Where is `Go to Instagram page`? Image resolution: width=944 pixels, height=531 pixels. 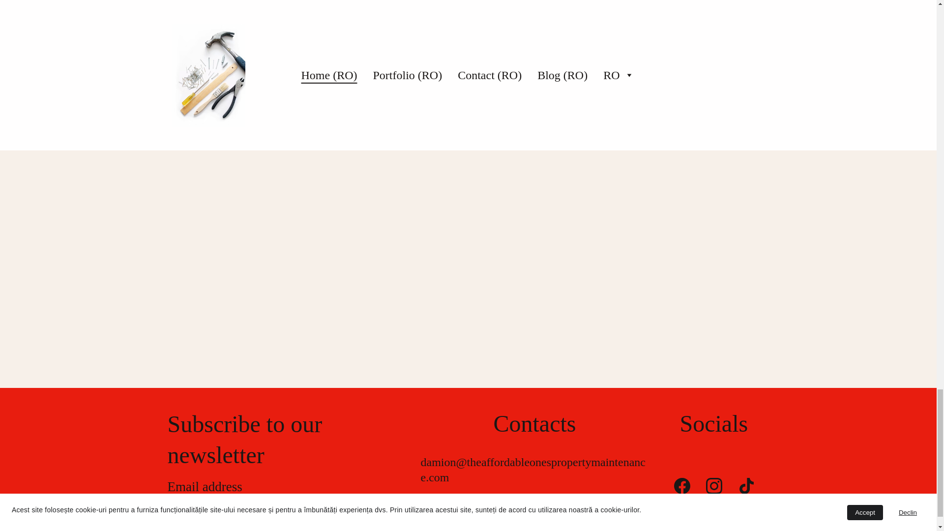 Go to Instagram page is located at coordinates (714, 486).